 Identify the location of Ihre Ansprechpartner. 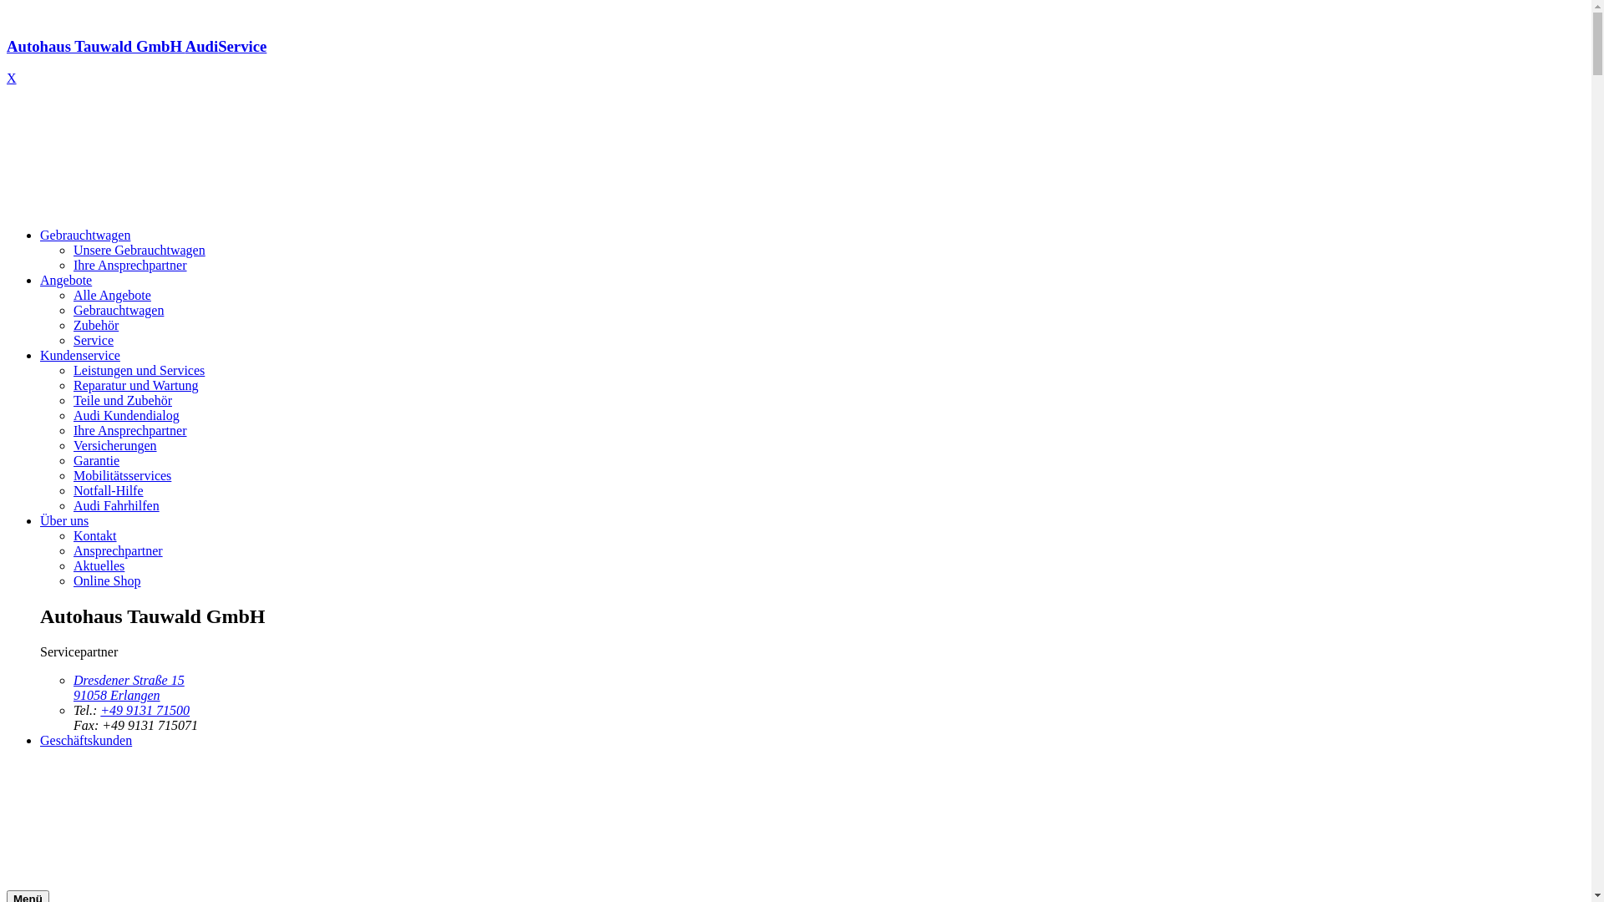
(130, 266).